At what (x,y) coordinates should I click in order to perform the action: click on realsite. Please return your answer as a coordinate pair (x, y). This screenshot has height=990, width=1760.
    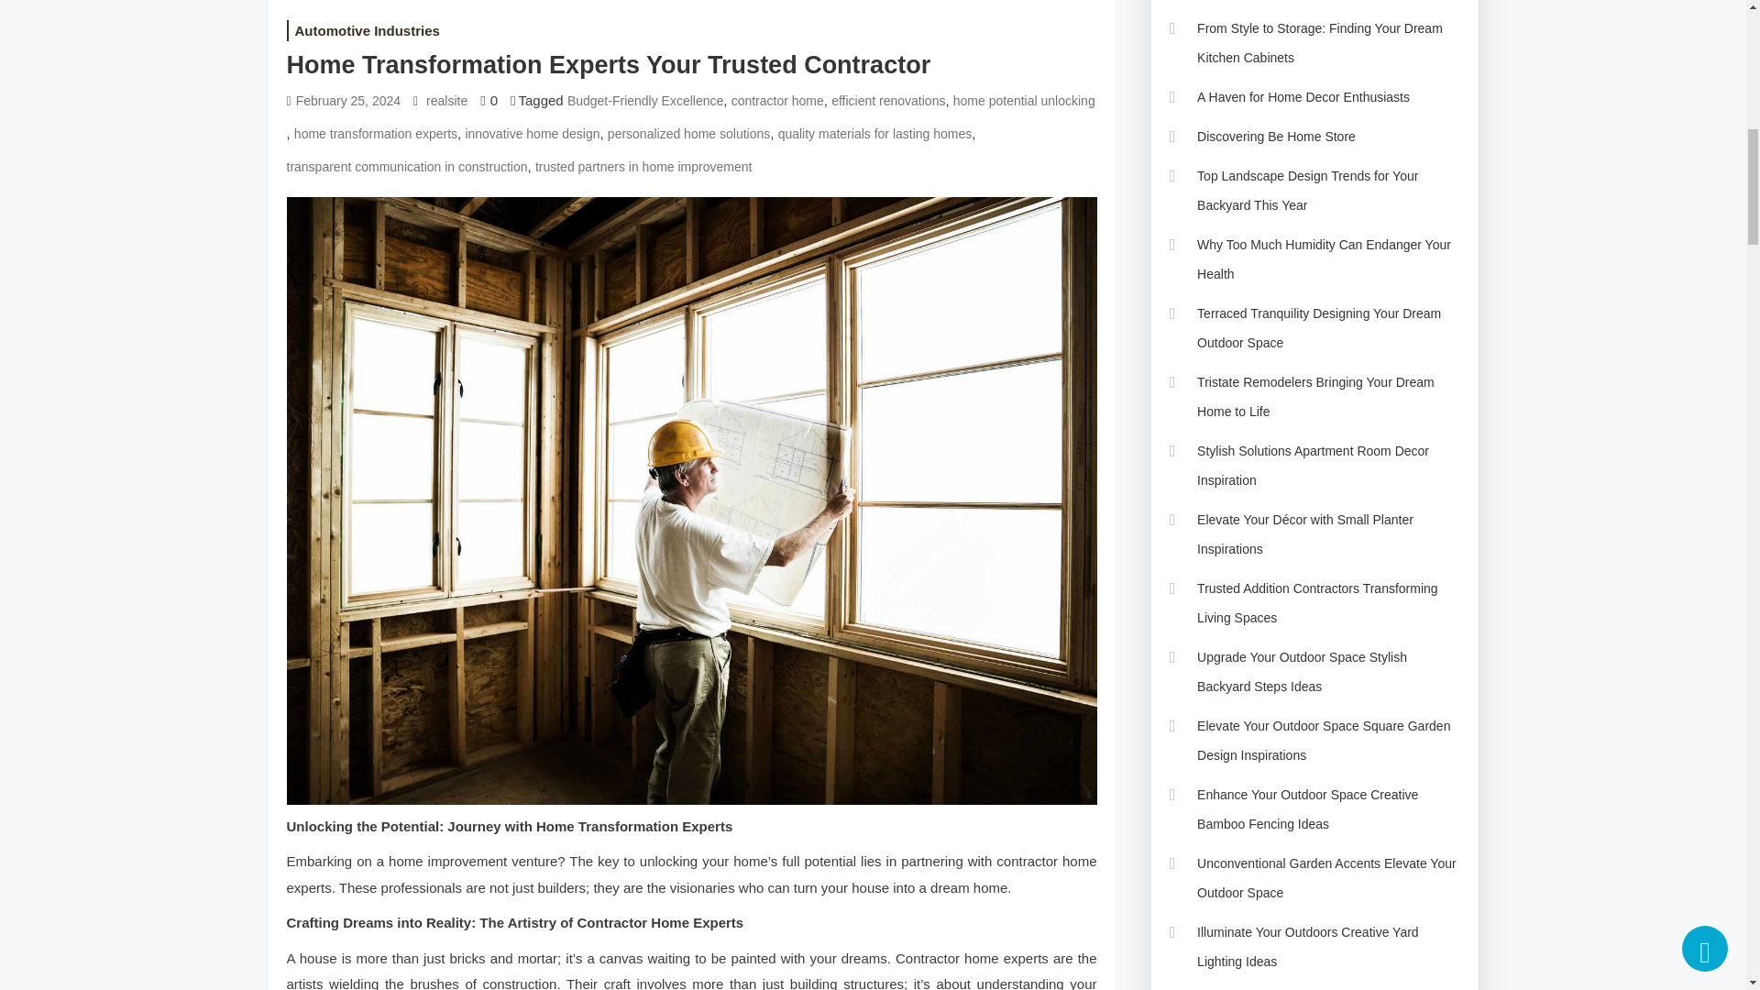
    Looking at the image, I should click on (446, 100).